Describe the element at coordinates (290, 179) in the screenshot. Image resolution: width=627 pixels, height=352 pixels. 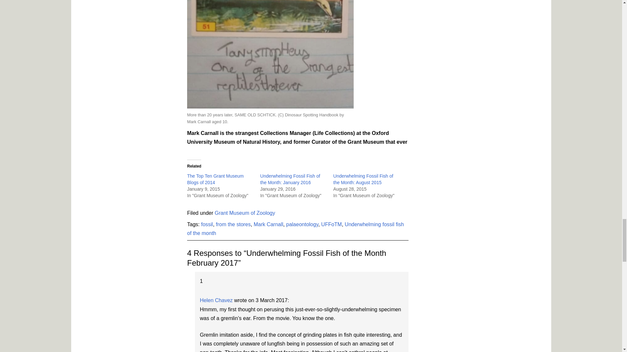
I see `Underwhelming Fossil Fish of the Month: January 2016` at that location.